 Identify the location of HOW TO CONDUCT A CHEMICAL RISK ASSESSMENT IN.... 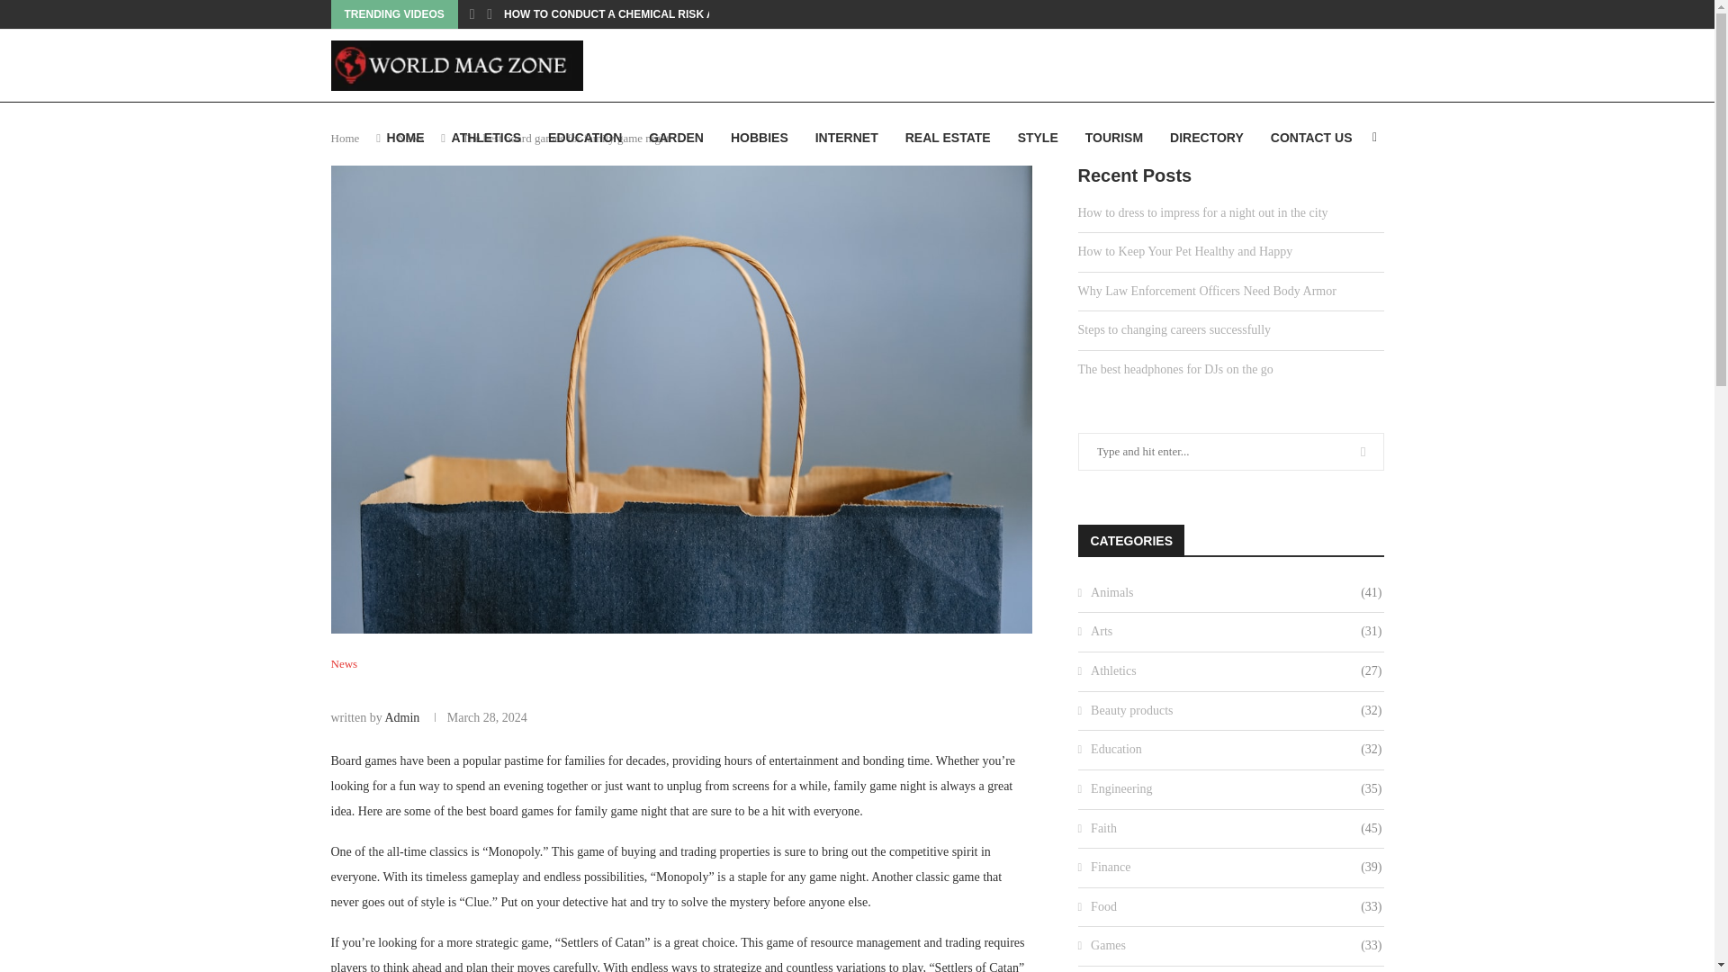
(653, 14).